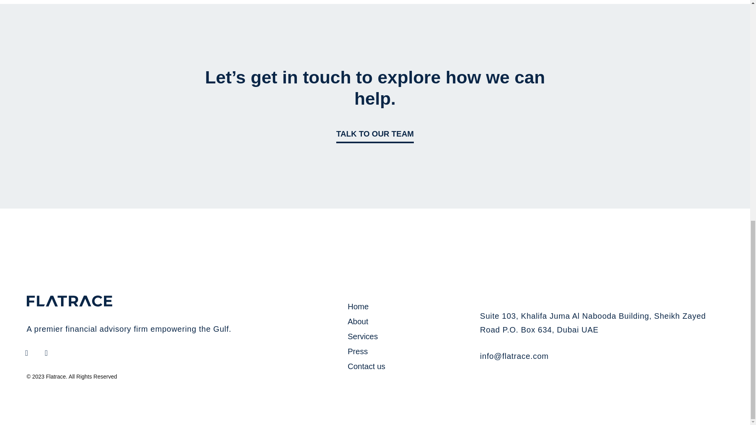 Image resolution: width=756 pixels, height=425 pixels. Describe the element at coordinates (375, 134) in the screenshot. I see `TALK TO OUR TEAM` at that location.